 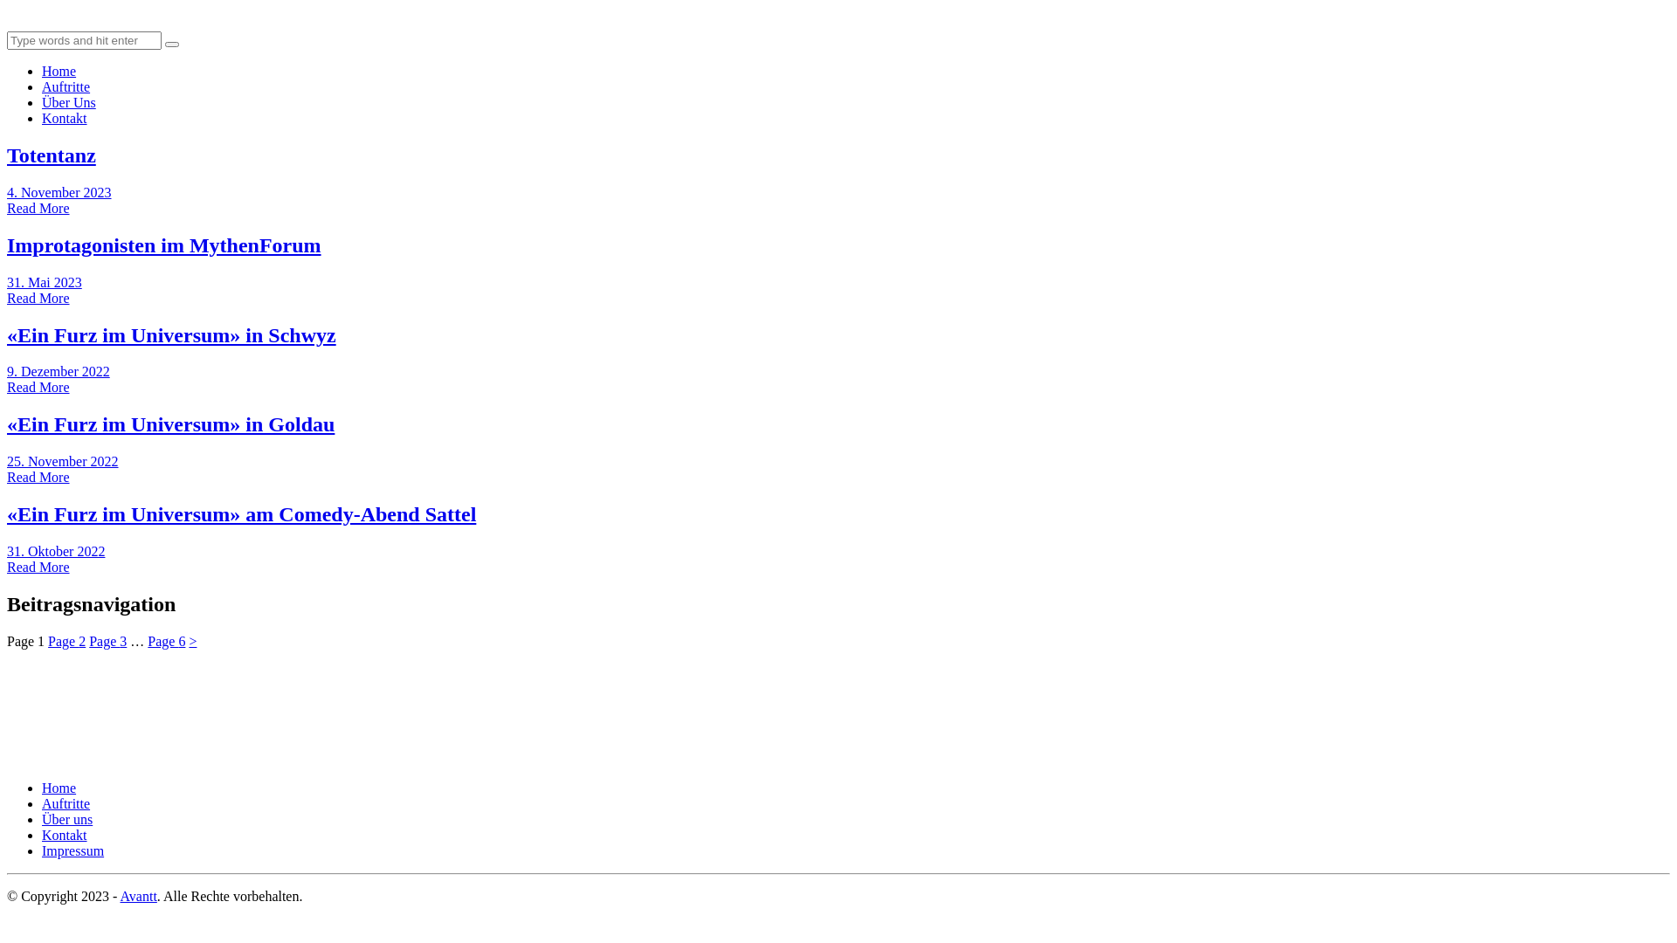 What do you see at coordinates (52, 155) in the screenshot?
I see `Totentanz` at bounding box center [52, 155].